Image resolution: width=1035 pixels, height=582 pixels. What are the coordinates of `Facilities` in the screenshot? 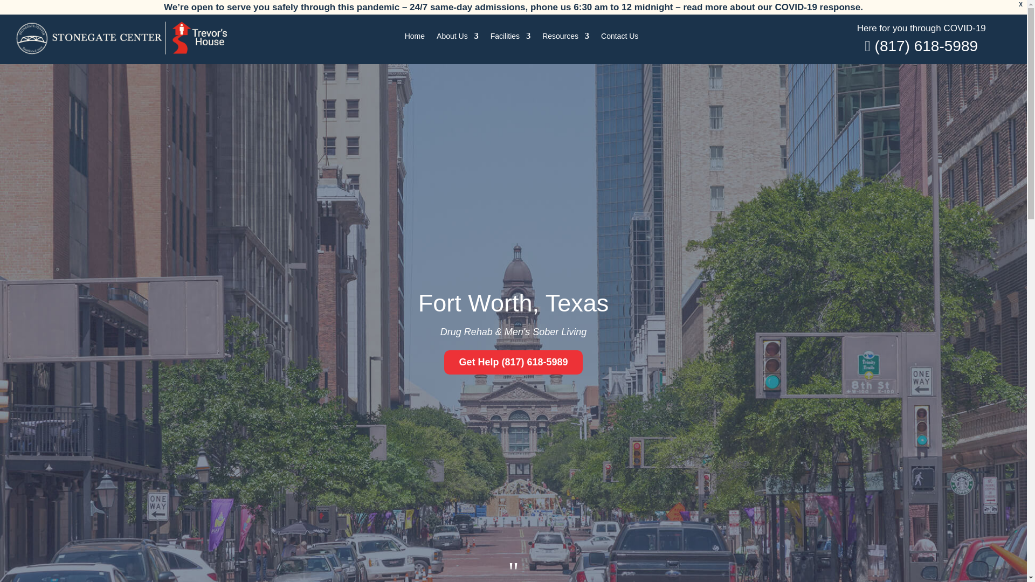 It's located at (510, 38).